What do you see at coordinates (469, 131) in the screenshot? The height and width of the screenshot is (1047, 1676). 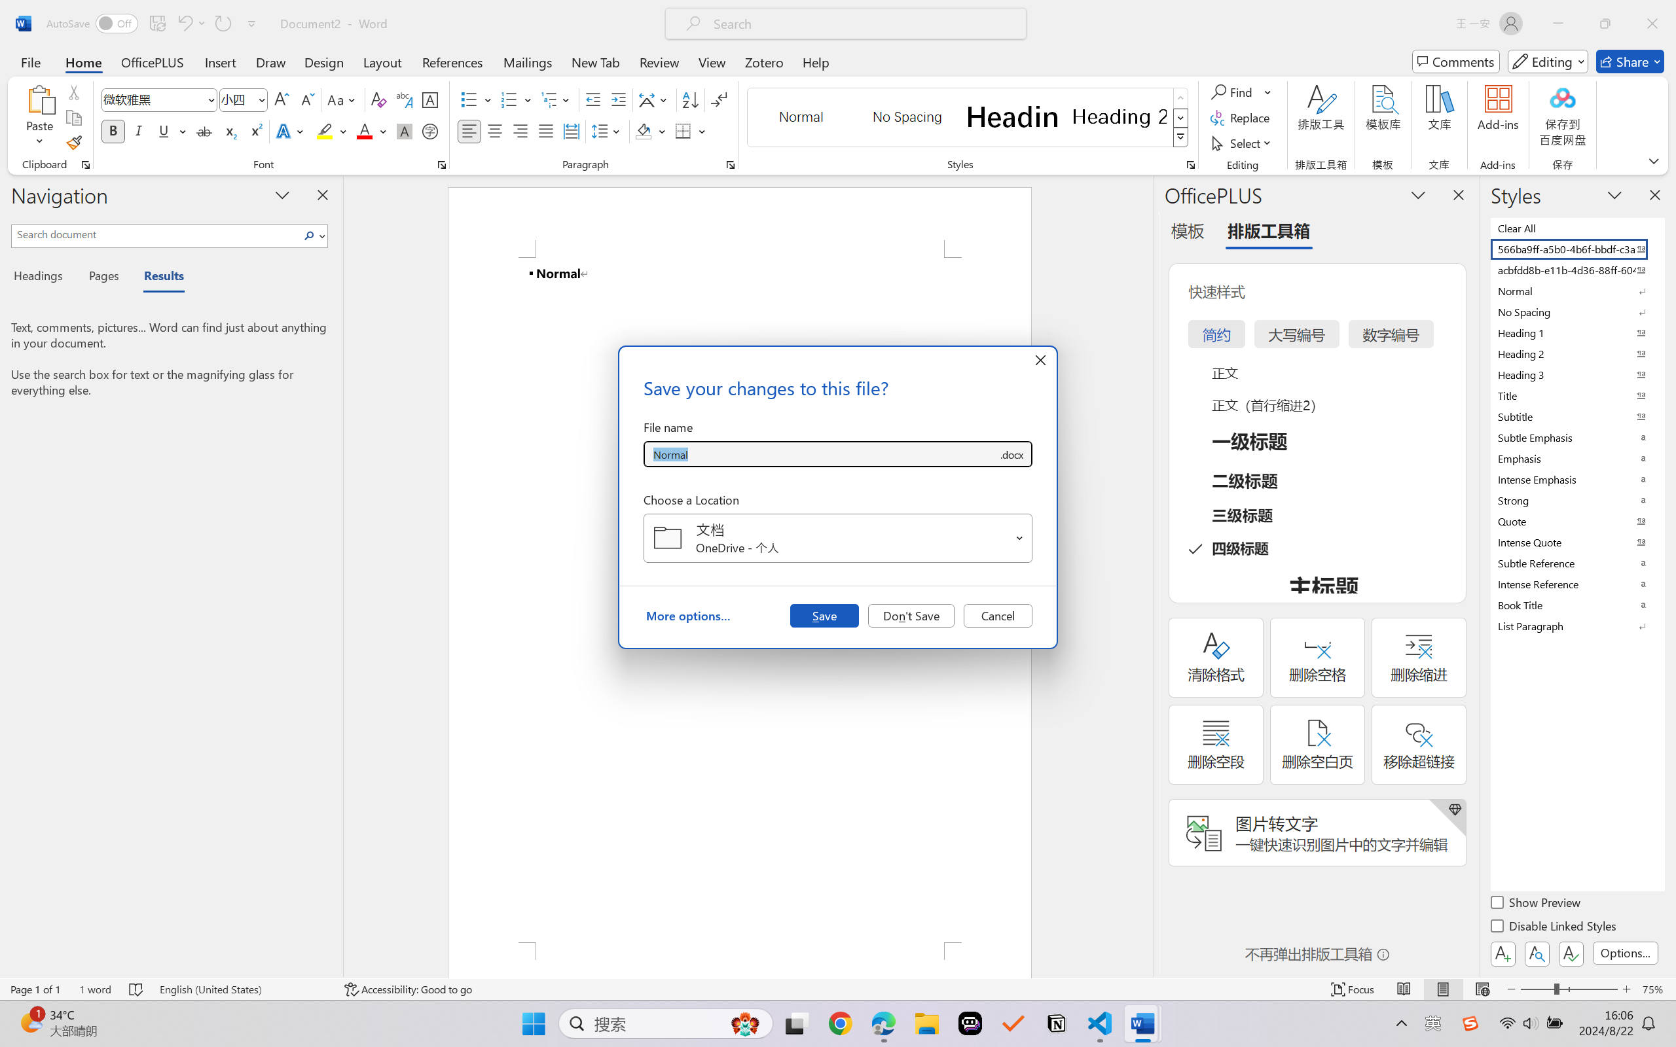 I see `Align Left` at bounding box center [469, 131].